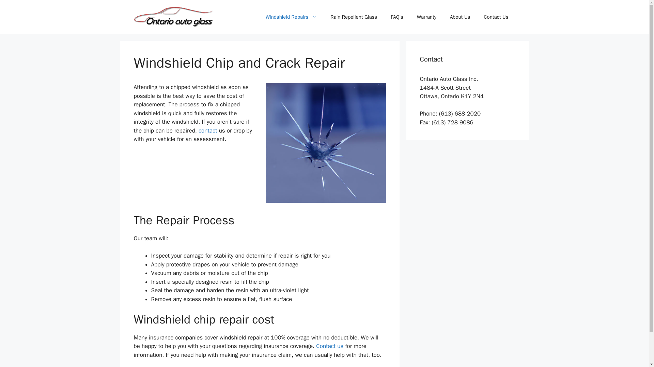 Image resolution: width=654 pixels, height=367 pixels. What do you see at coordinates (496, 17) in the screenshot?
I see `Contact Us` at bounding box center [496, 17].